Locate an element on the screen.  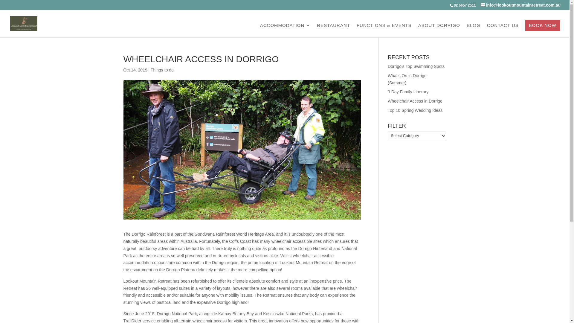
Top 10 Spring Wedding Ideas is located at coordinates (415, 110).